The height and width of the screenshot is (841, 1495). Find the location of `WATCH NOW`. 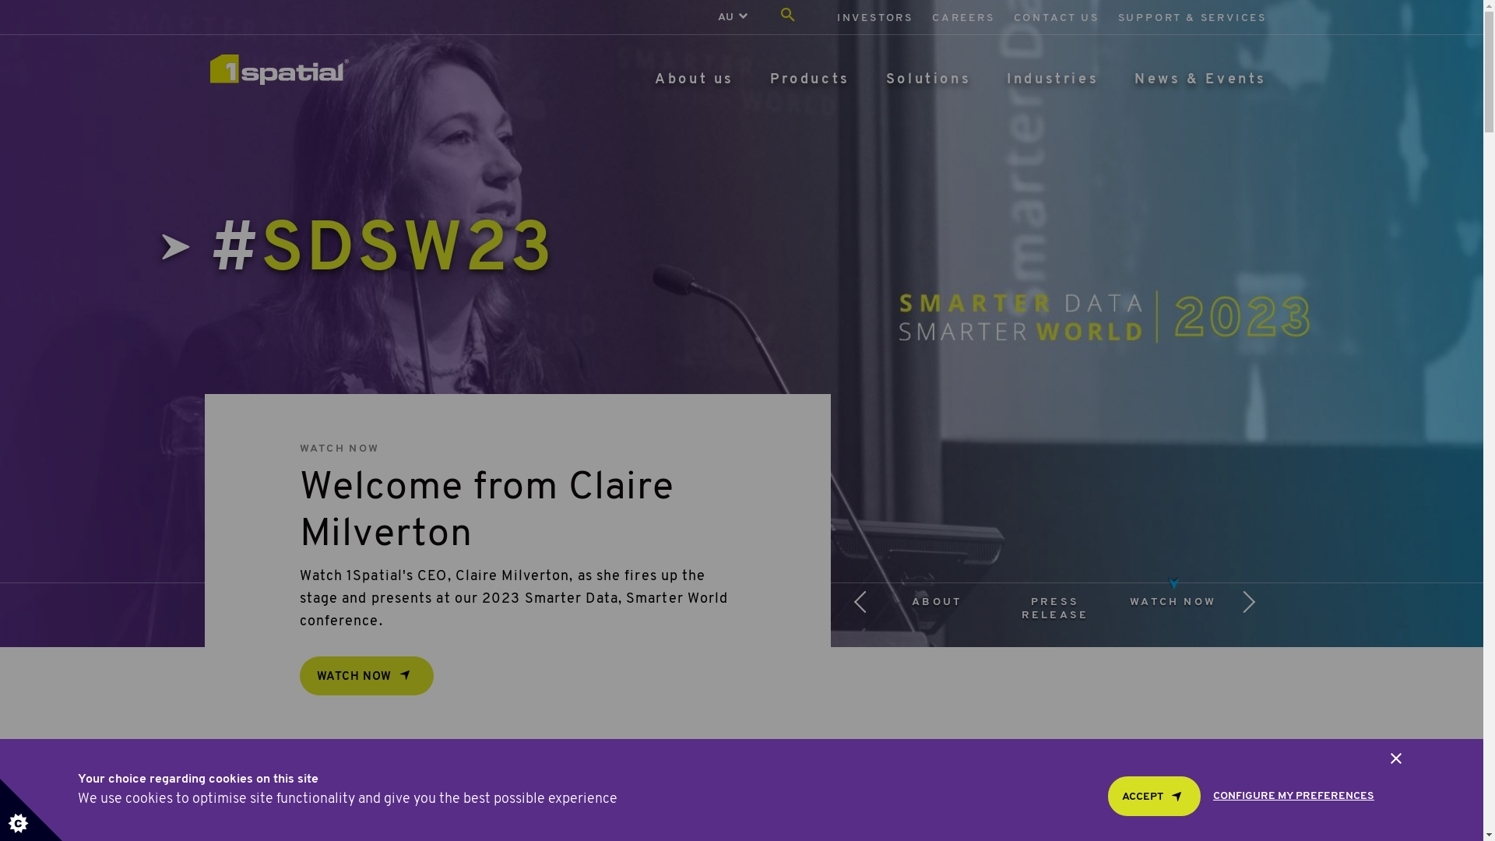

WATCH NOW is located at coordinates (1173, 603).